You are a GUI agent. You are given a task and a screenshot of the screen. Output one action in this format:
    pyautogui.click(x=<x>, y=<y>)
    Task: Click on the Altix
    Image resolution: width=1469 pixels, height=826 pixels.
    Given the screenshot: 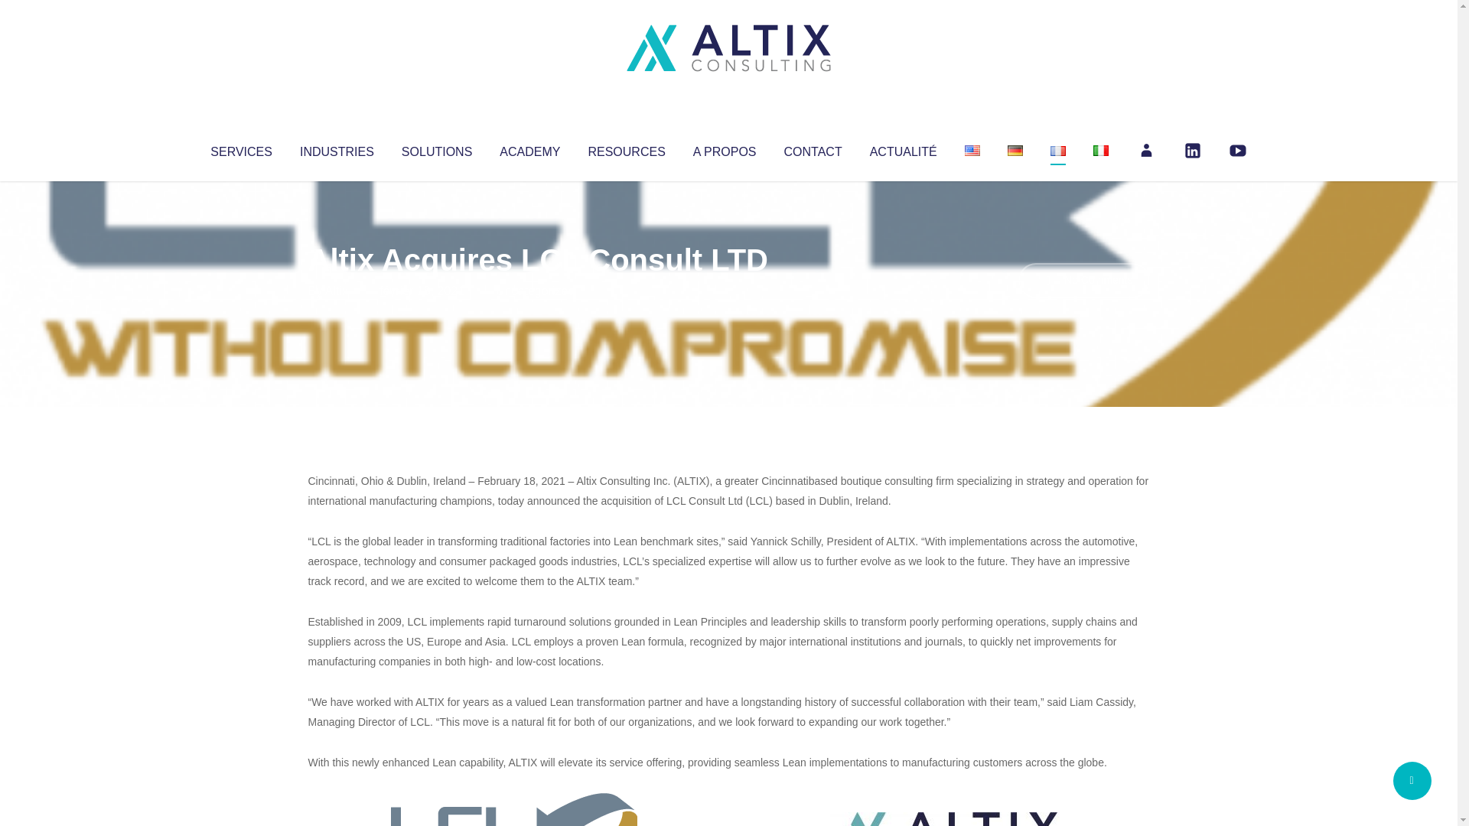 What is the action you would take?
    pyautogui.click(x=337, y=291)
    